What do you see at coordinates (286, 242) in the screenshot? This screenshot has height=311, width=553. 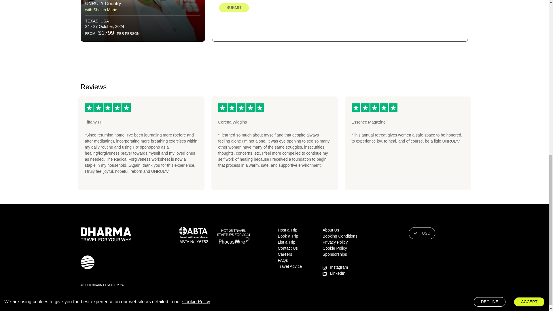 I see `List a Trip` at bounding box center [286, 242].